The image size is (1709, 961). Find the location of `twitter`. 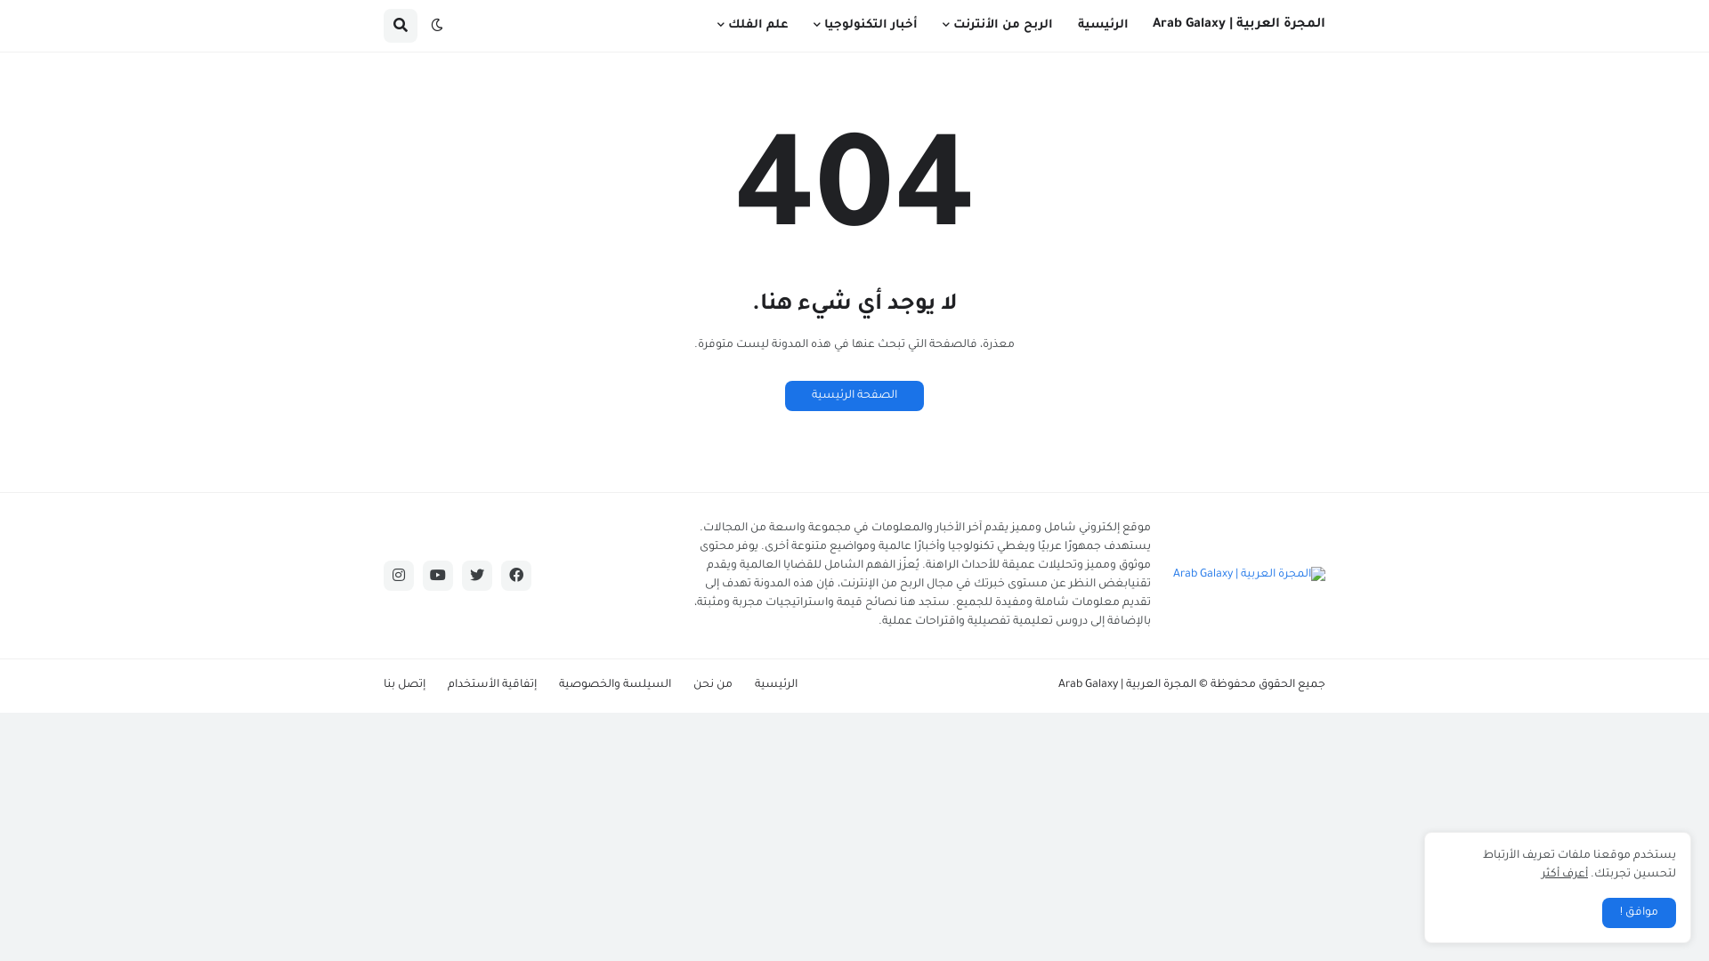

twitter is located at coordinates (477, 576).